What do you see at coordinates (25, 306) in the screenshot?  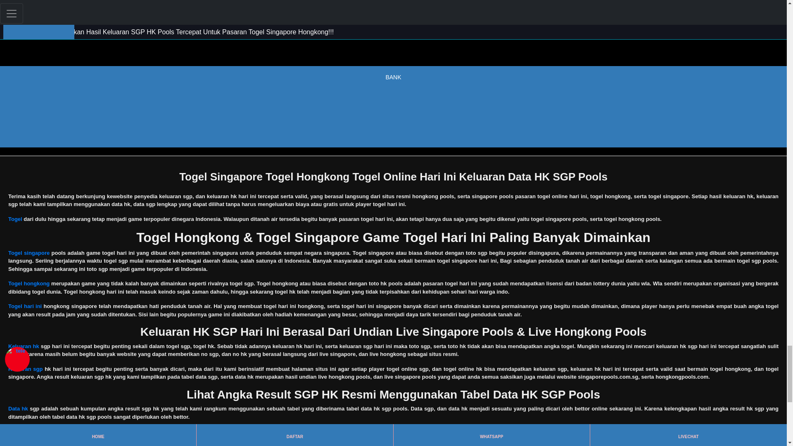 I see `Togel hari ini` at bounding box center [25, 306].